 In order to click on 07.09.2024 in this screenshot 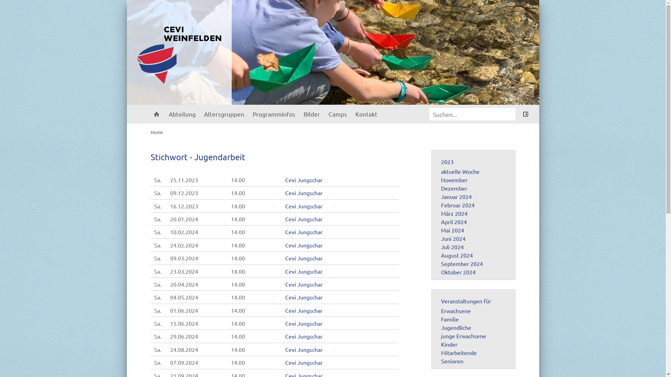, I will do `click(184, 362)`.